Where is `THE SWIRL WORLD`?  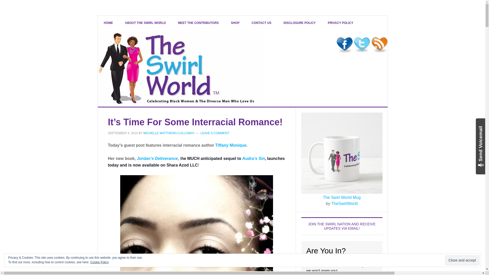
THE SWIRL WORLD is located at coordinates (181, 68).